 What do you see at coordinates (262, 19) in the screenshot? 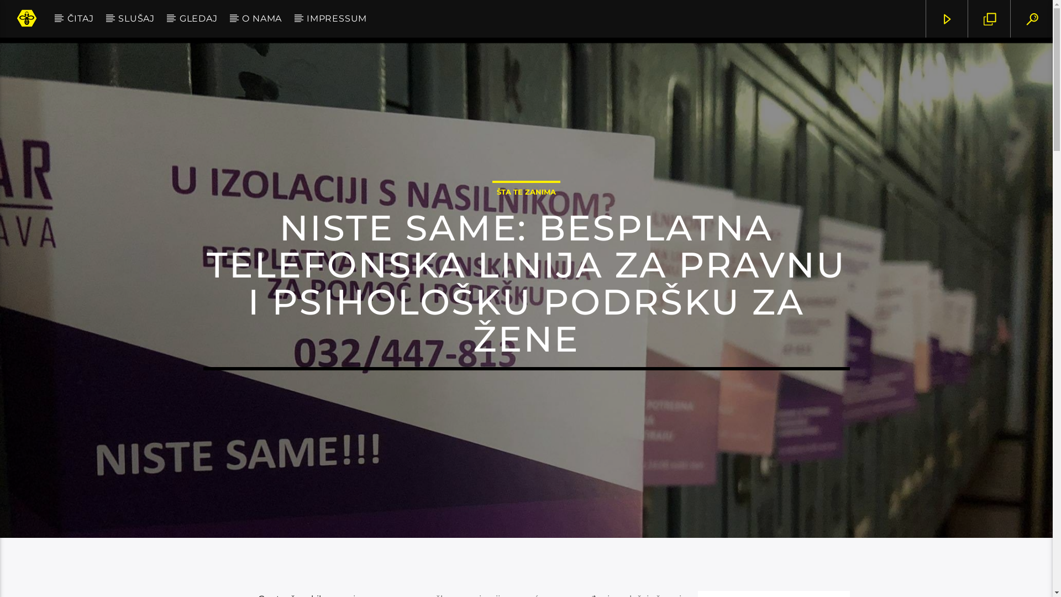
I see `O NAMA` at bounding box center [262, 19].